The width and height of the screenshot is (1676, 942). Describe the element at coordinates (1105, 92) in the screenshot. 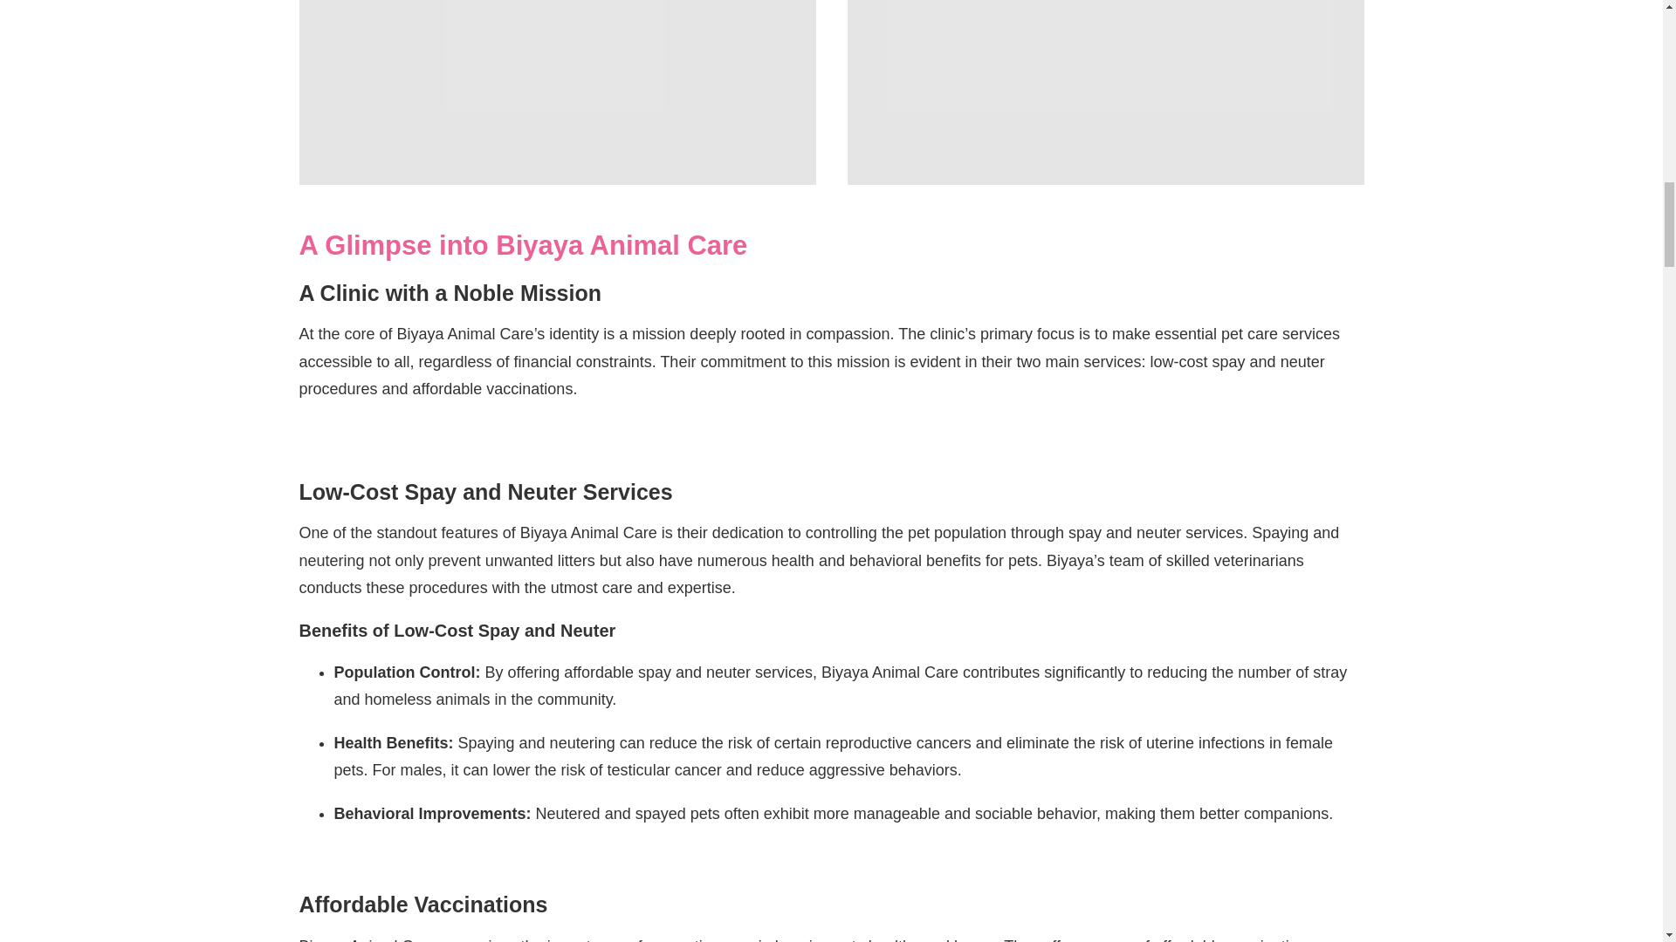

I see `Biyaya Animal Care: Where Compassion Meets Affordability 3` at that location.